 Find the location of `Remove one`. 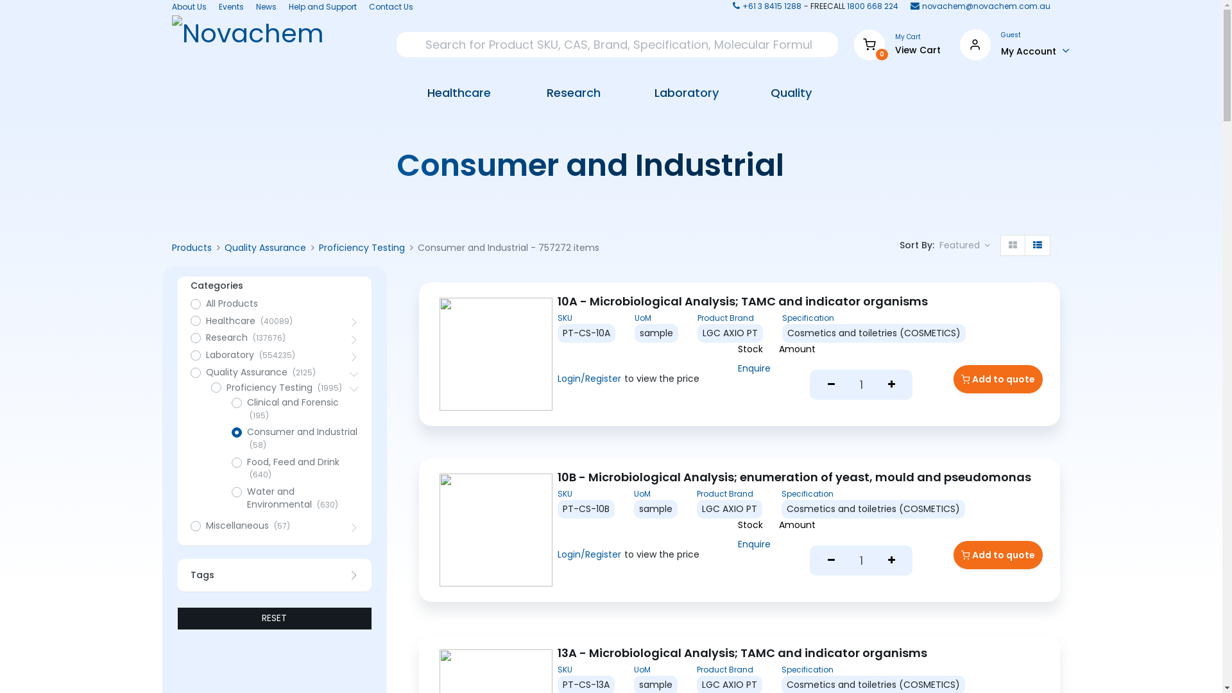

Remove one is located at coordinates (831, 384).